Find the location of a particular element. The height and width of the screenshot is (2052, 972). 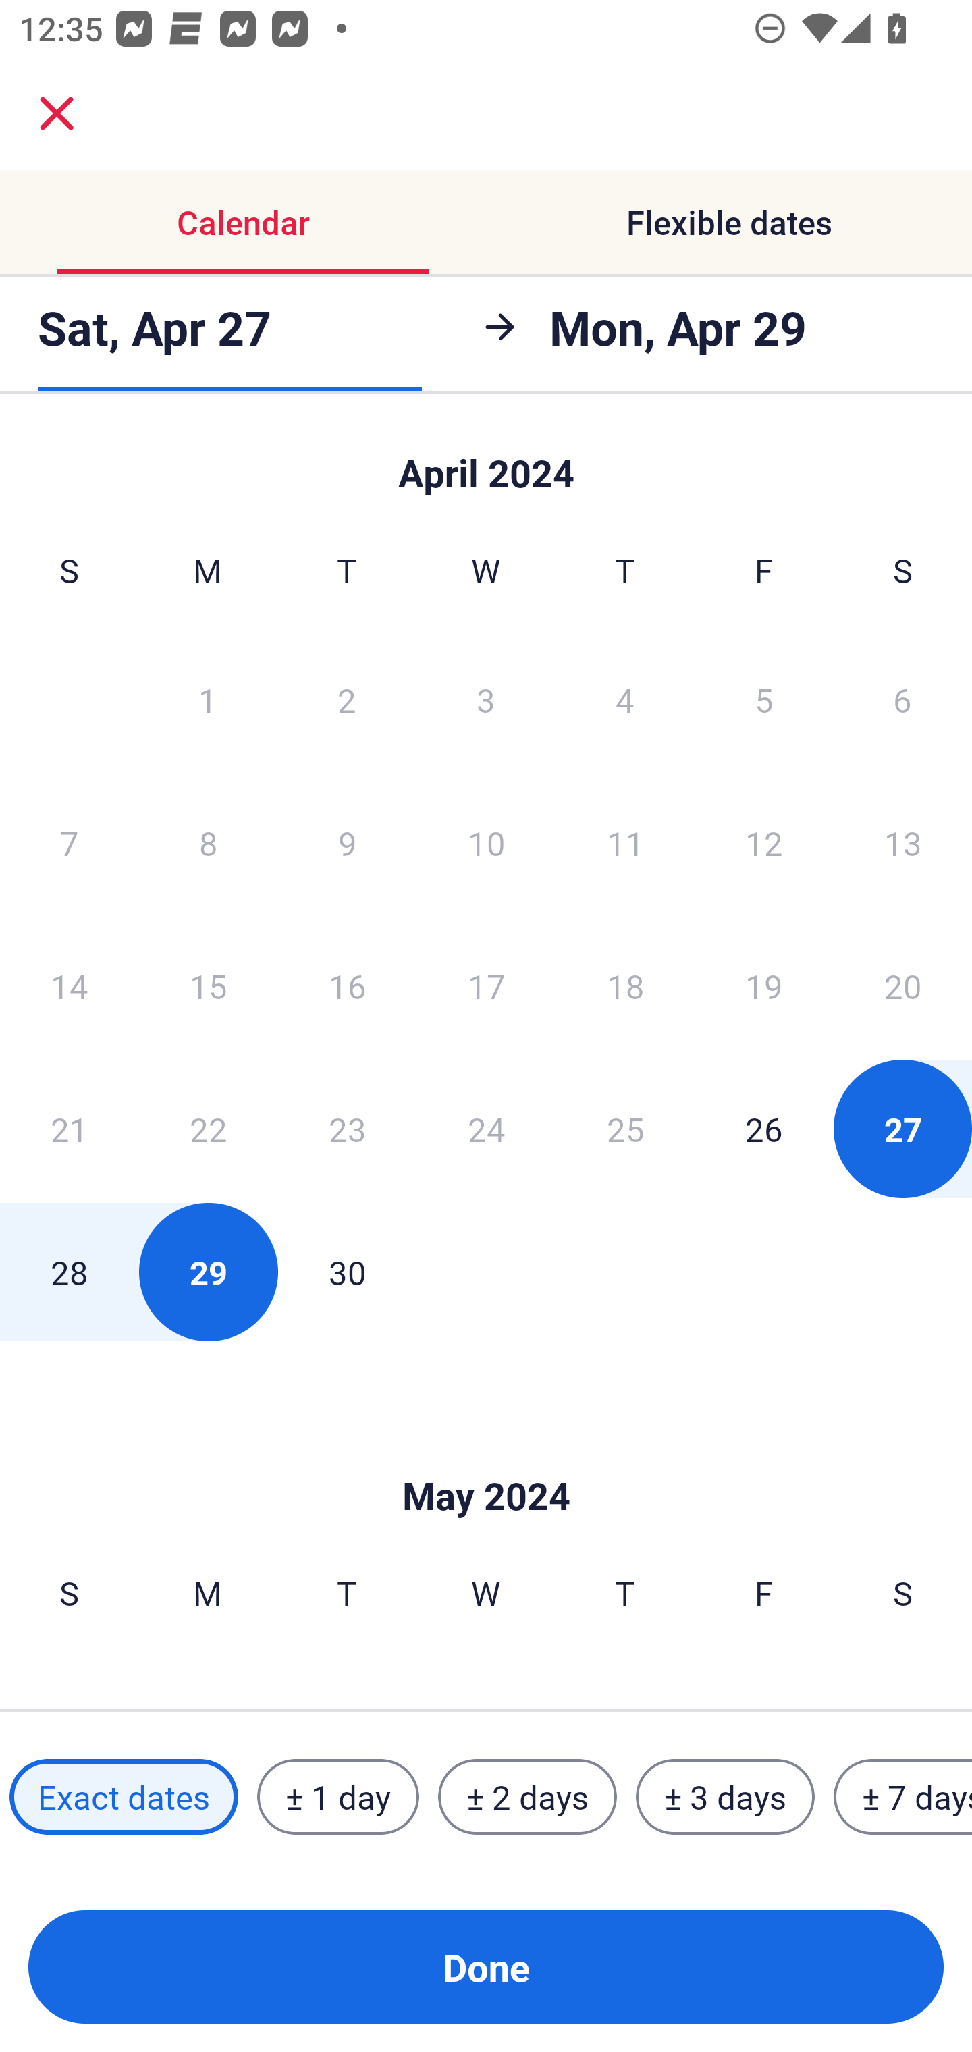

22 Monday, April 22, 2024 is located at coordinates (208, 1129).